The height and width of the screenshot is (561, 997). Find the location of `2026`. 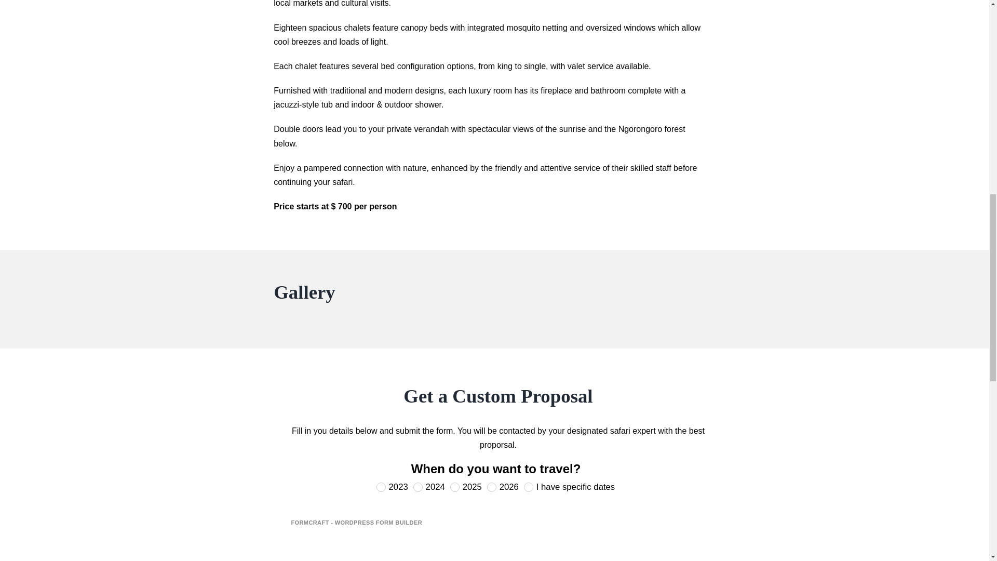

2026 is located at coordinates (492, 487).